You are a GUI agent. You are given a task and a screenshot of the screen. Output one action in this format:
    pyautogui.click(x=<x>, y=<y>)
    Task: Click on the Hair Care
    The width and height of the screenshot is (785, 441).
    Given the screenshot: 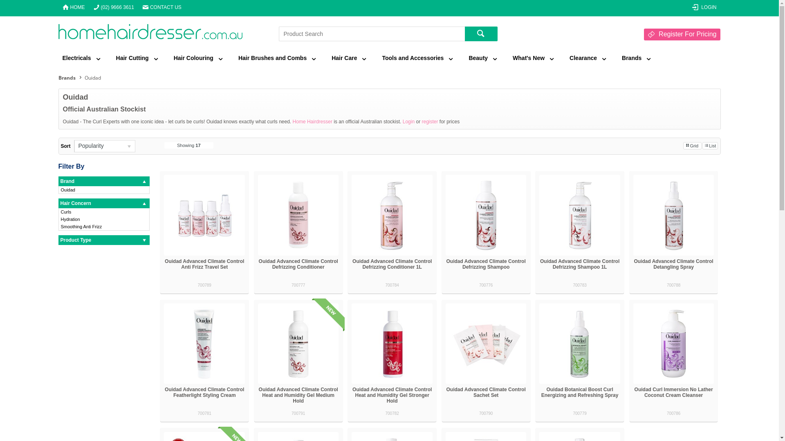 What is the action you would take?
    pyautogui.click(x=348, y=59)
    